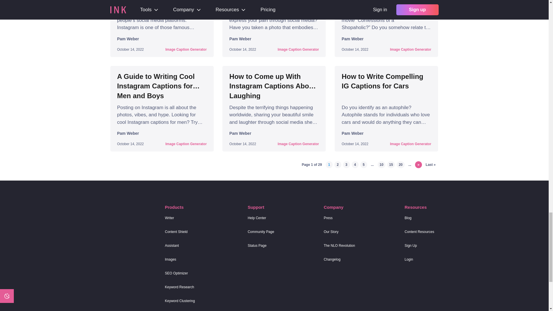 The image size is (553, 311). I want to click on Page 15, so click(391, 165).